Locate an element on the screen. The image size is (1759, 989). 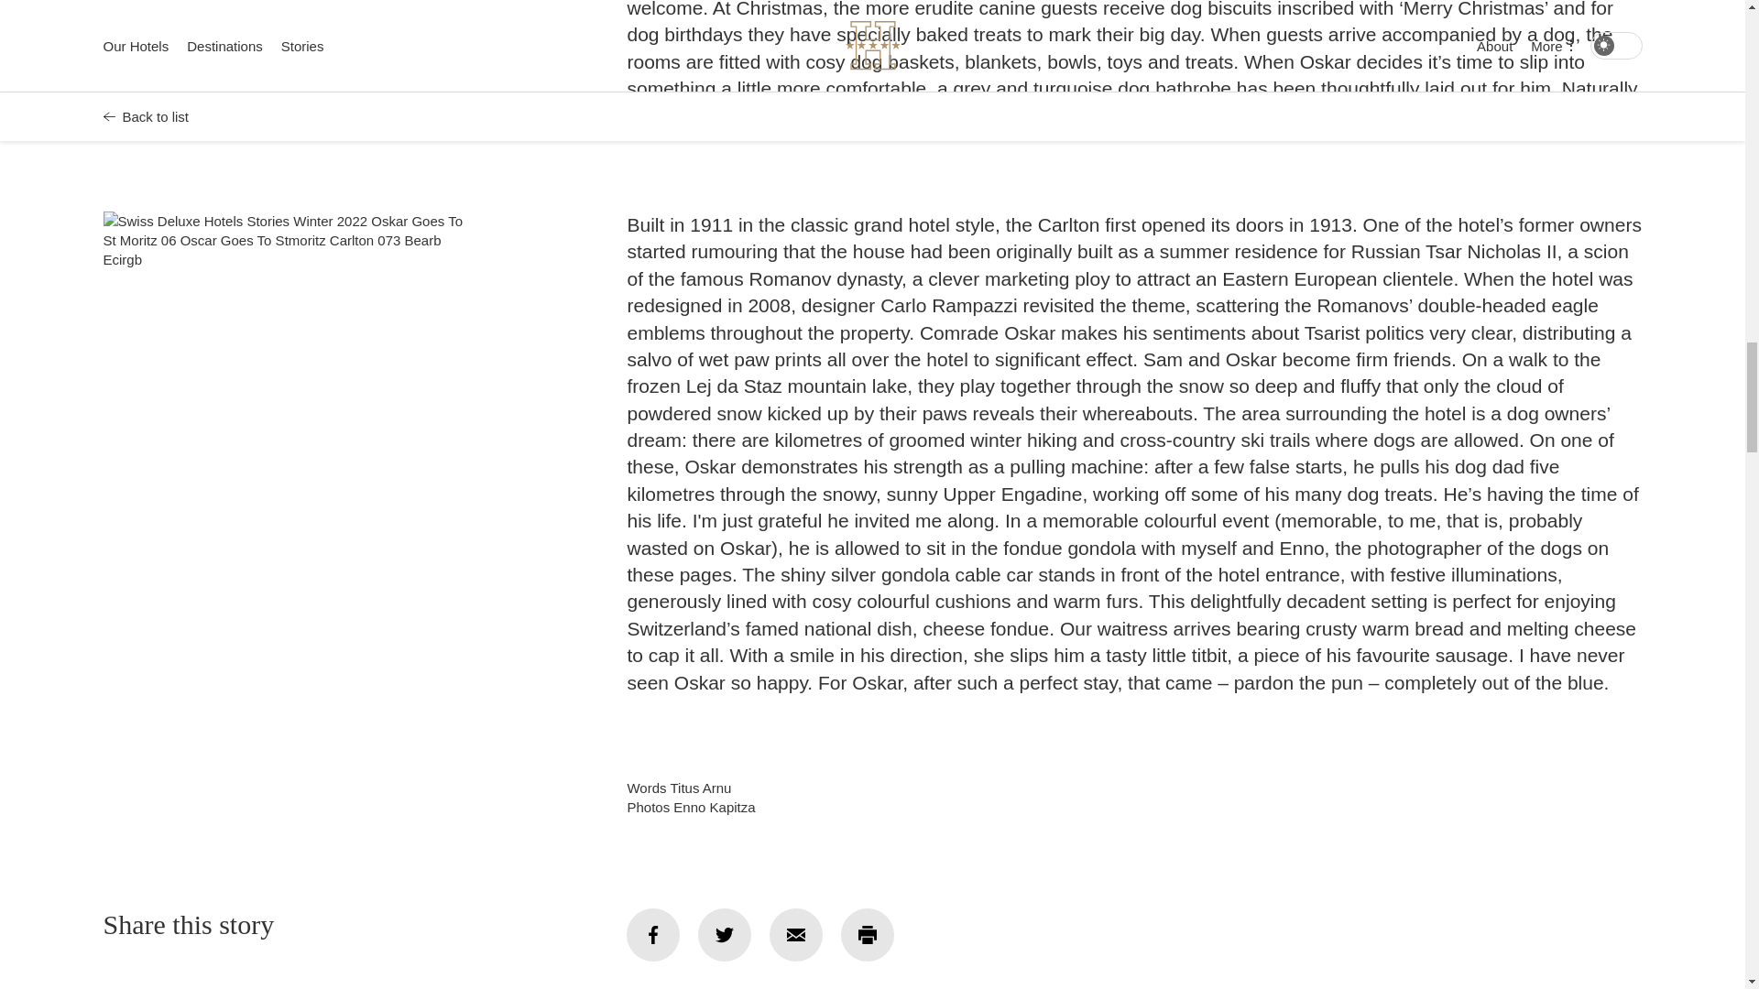
Print is located at coordinates (867, 934).